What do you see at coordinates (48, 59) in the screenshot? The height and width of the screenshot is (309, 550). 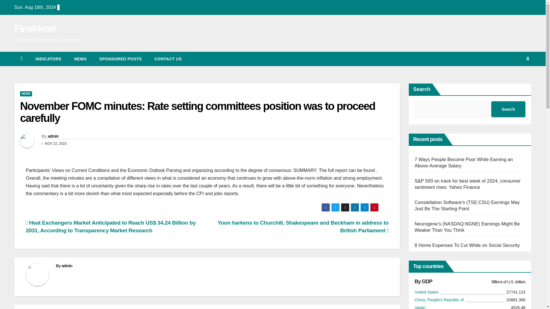 I see `INDICATORS` at bounding box center [48, 59].